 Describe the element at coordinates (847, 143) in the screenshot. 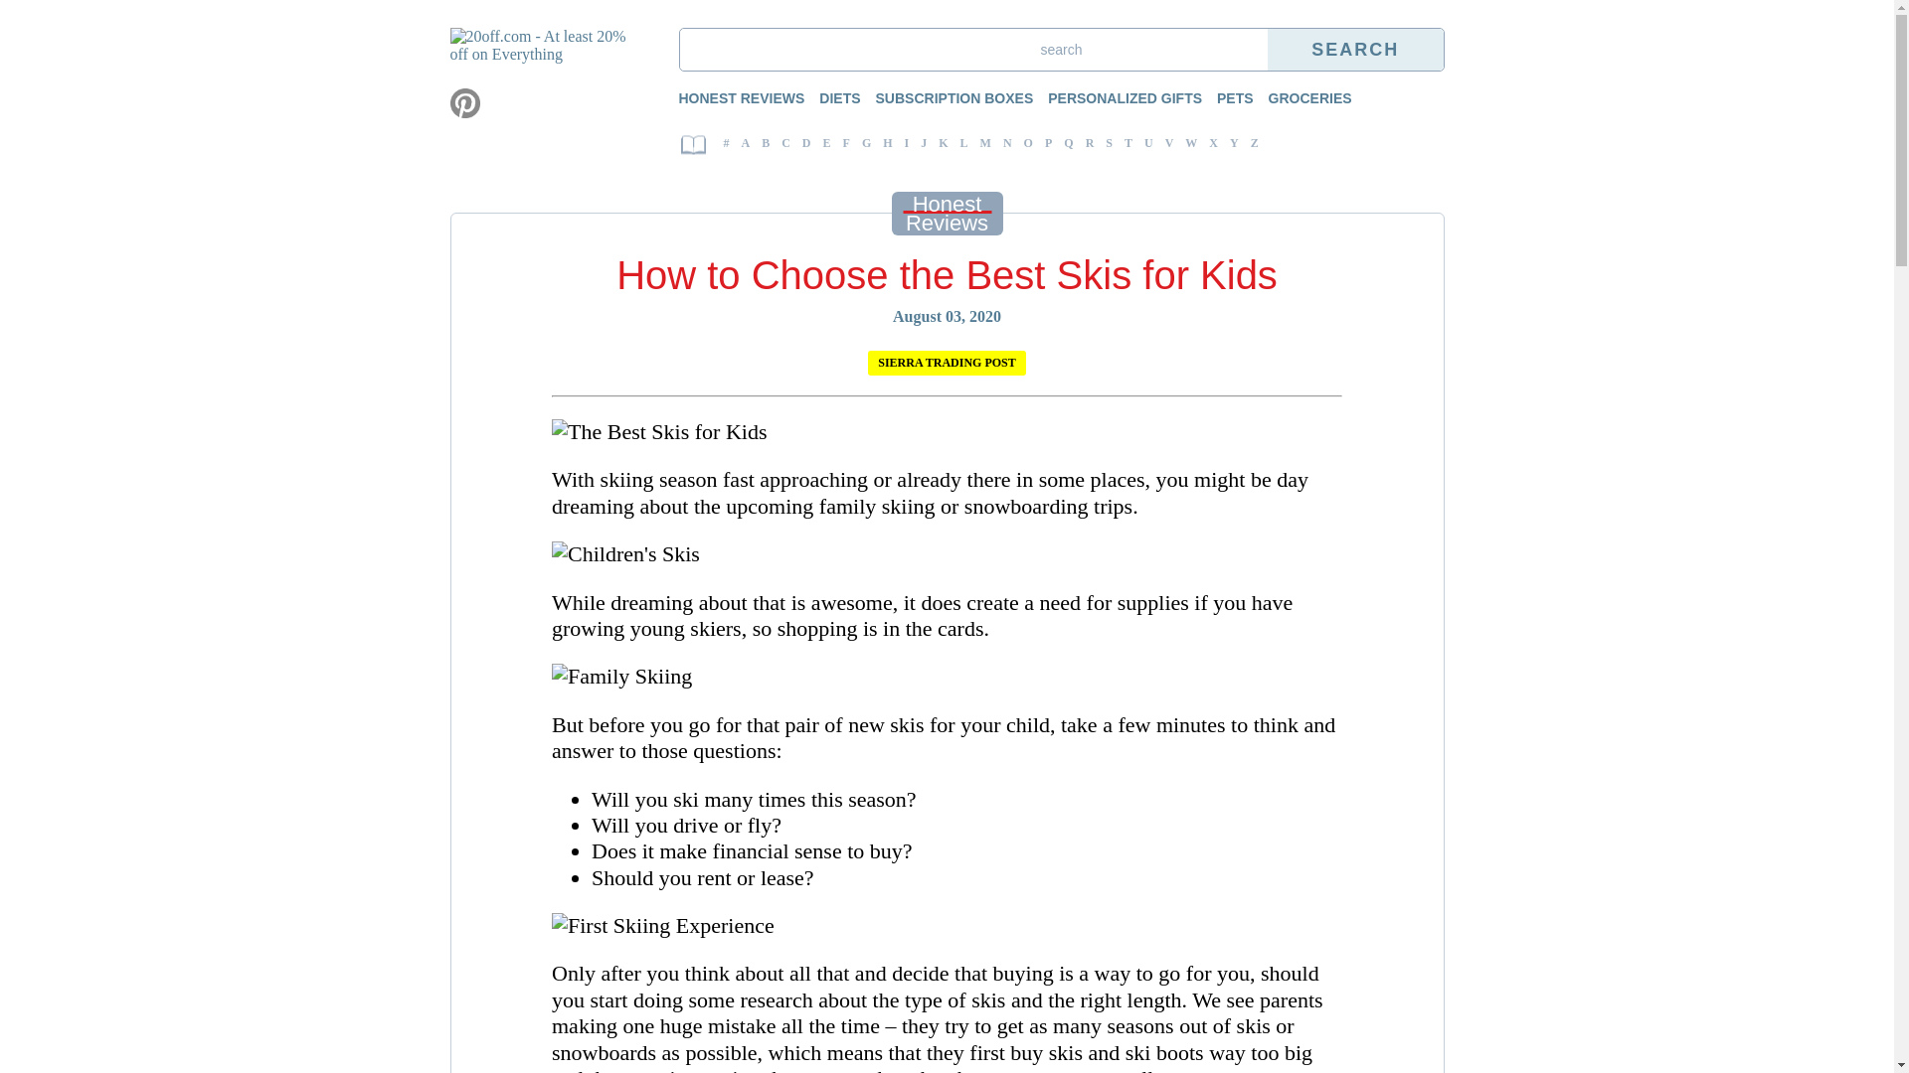

I see `F` at that location.